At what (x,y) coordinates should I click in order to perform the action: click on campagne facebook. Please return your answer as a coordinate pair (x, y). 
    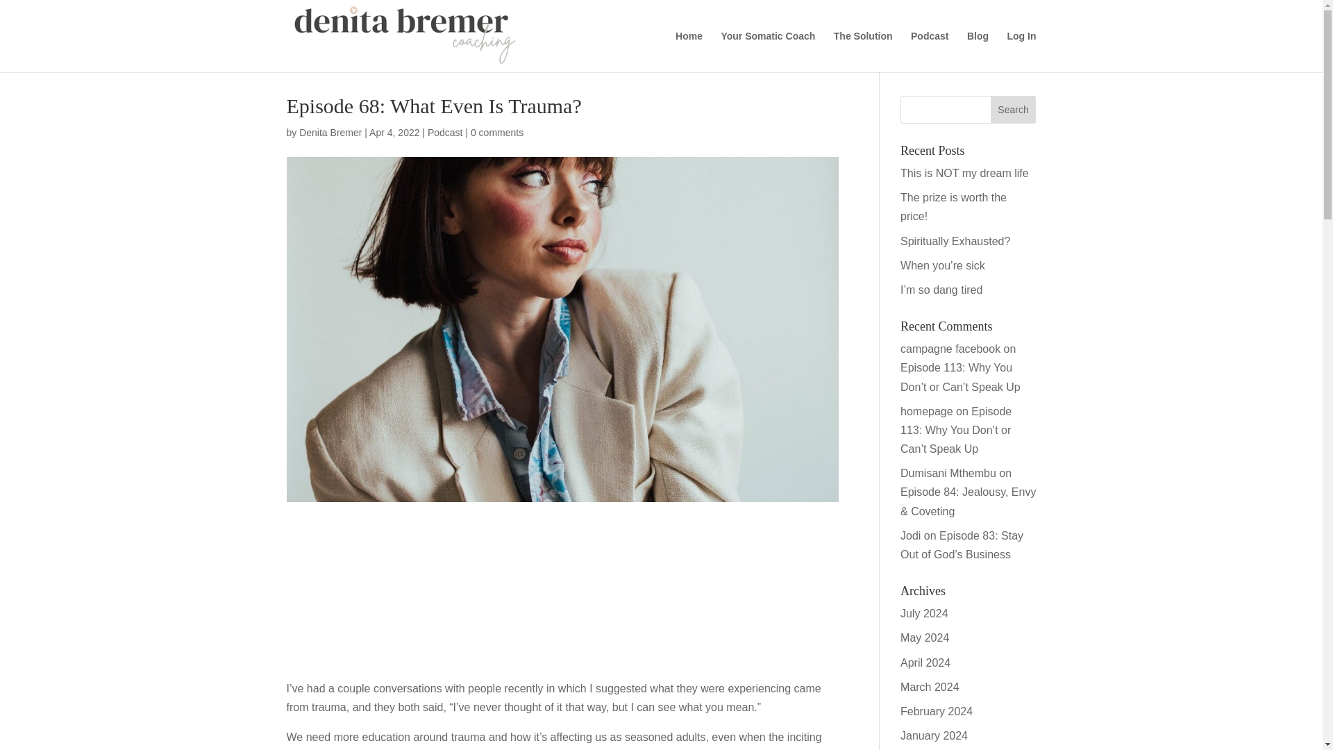
    Looking at the image, I should click on (950, 349).